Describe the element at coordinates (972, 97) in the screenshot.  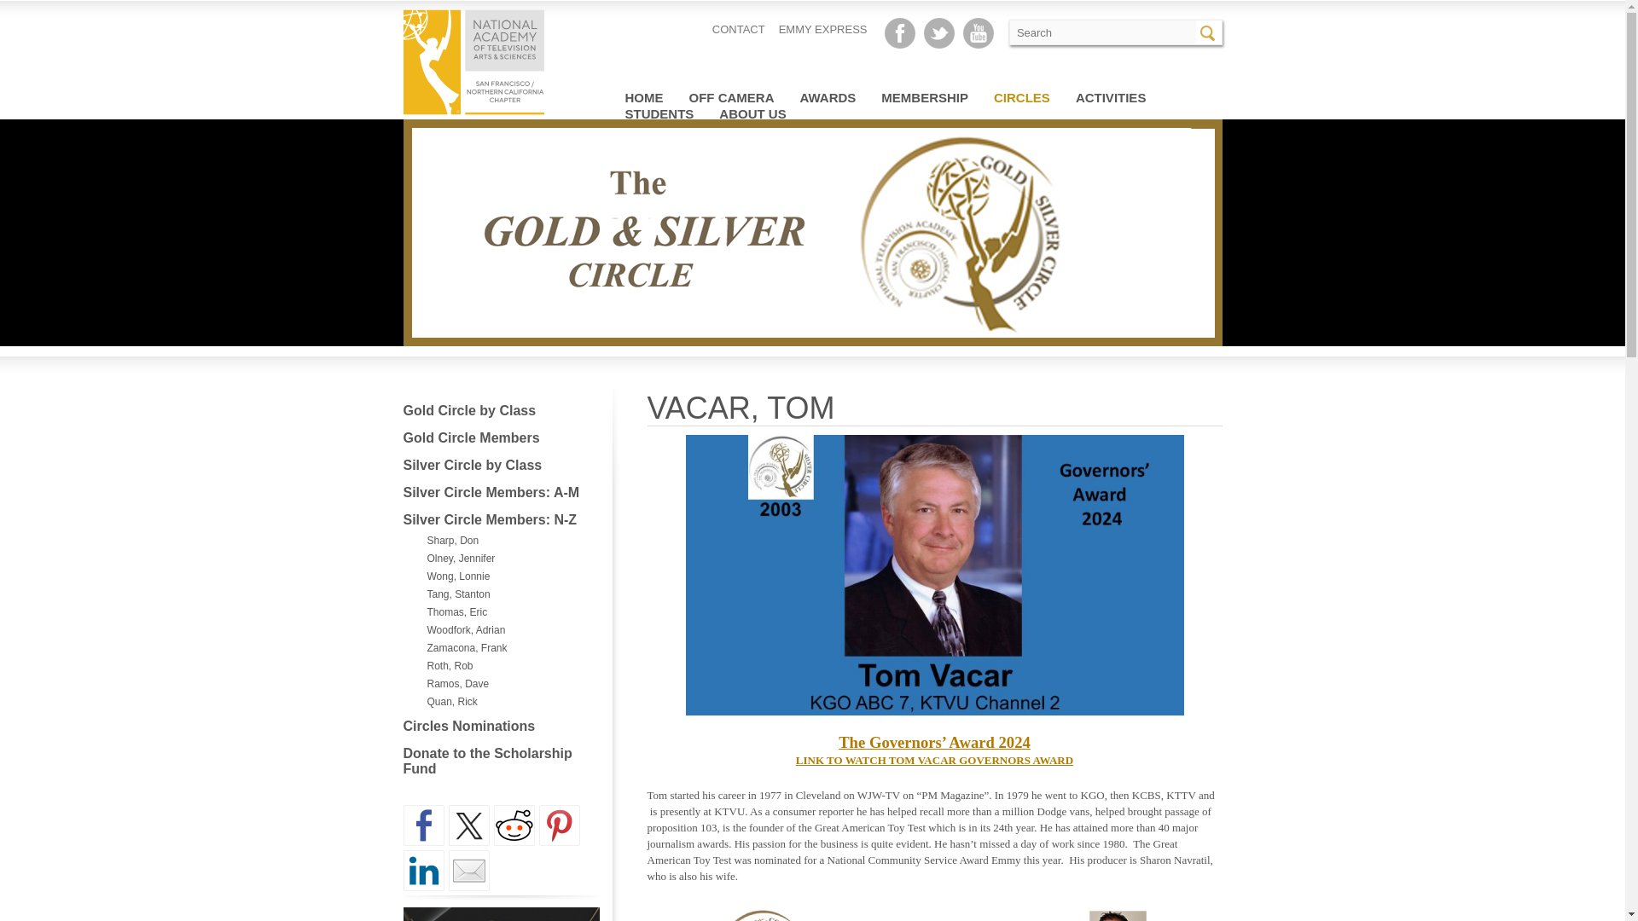
I see `Skip to secondary content` at that location.